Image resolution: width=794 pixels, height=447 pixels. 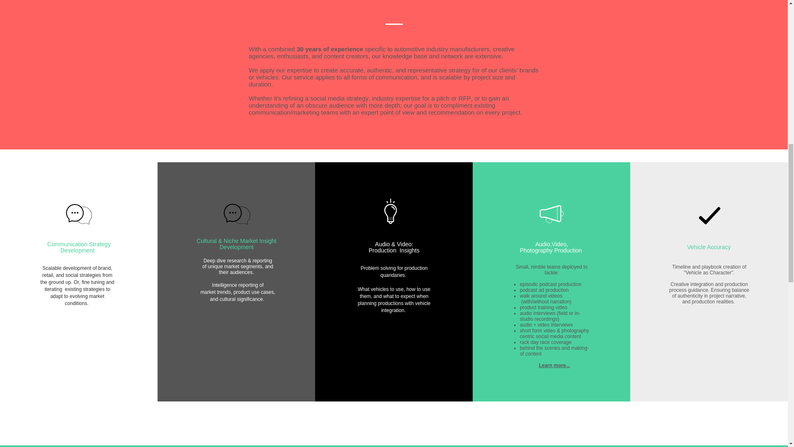 I want to click on Learn more..., so click(x=554, y=365).